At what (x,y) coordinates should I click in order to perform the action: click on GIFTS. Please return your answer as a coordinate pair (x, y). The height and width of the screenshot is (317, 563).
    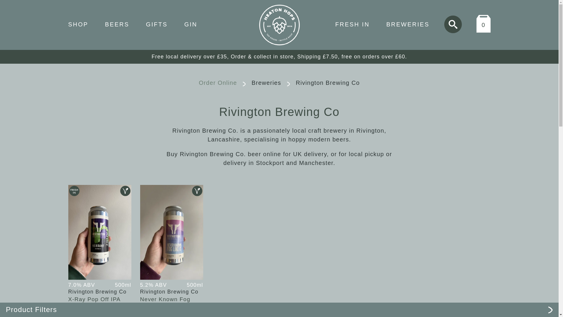
    Looking at the image, I should click on (157, 24).